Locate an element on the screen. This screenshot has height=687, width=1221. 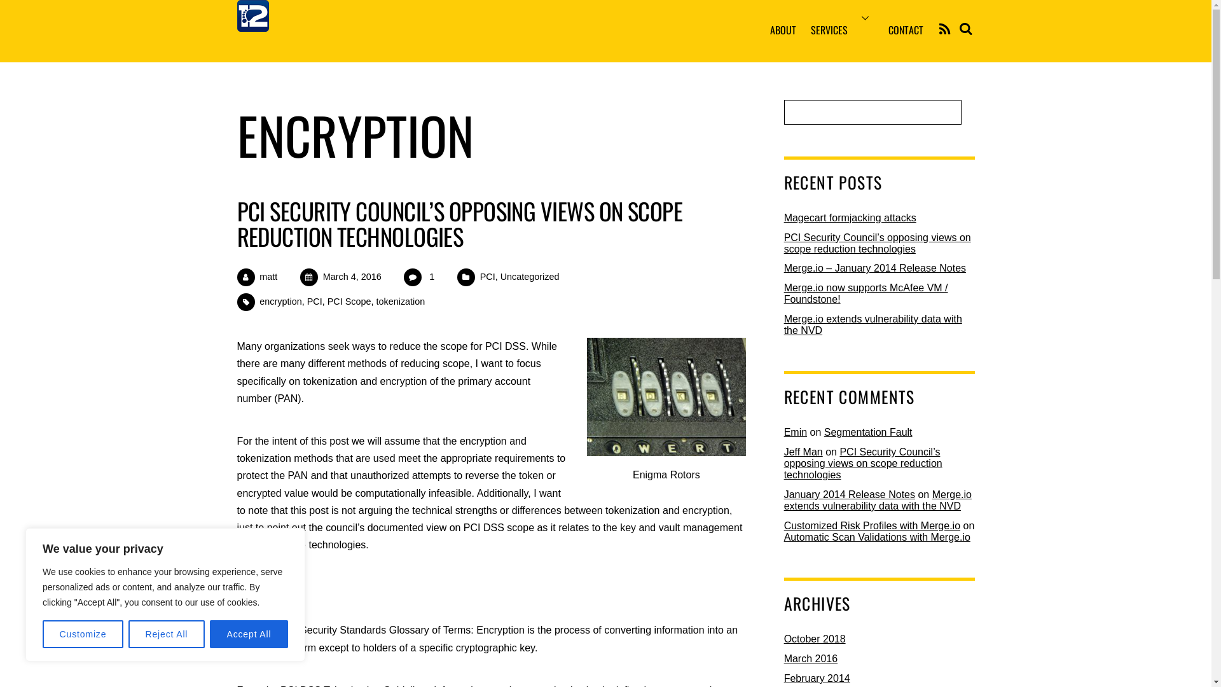
October 2018 is located at coordinates (815, 639).